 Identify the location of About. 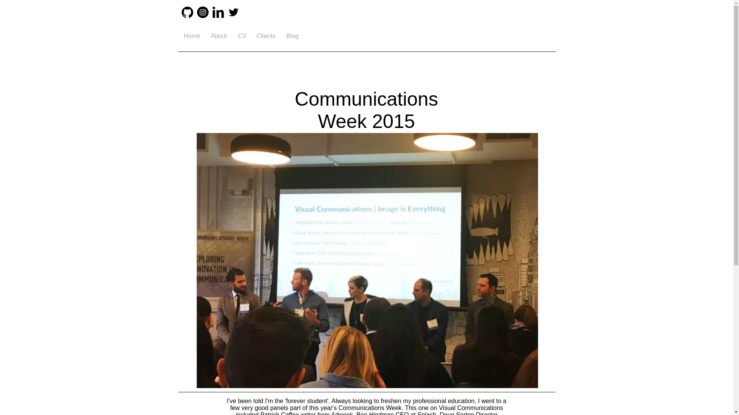
(218, 36).